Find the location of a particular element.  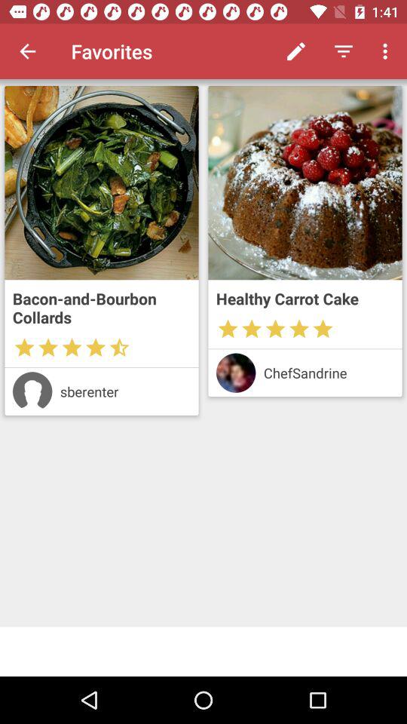

visit profile is located at coordinates (235, 373).